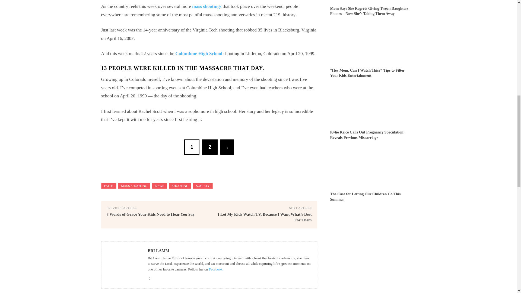 The width and height of the screenshot is (521, 293). I want to click on Bri Lamm, so click(124, 265).